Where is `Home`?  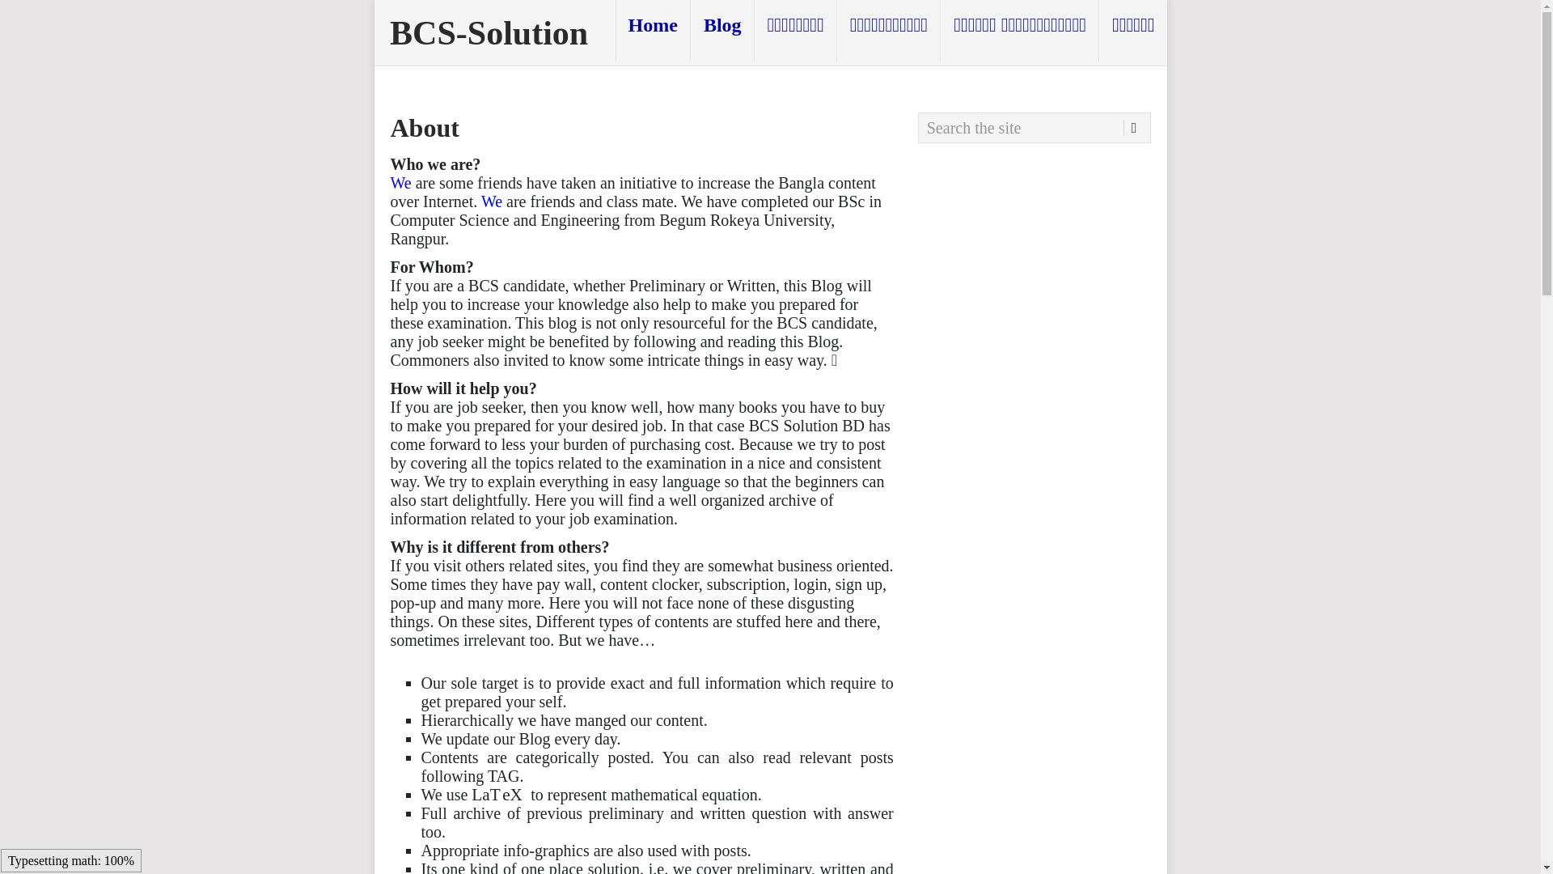 Home is located at coordinates (653, 31).